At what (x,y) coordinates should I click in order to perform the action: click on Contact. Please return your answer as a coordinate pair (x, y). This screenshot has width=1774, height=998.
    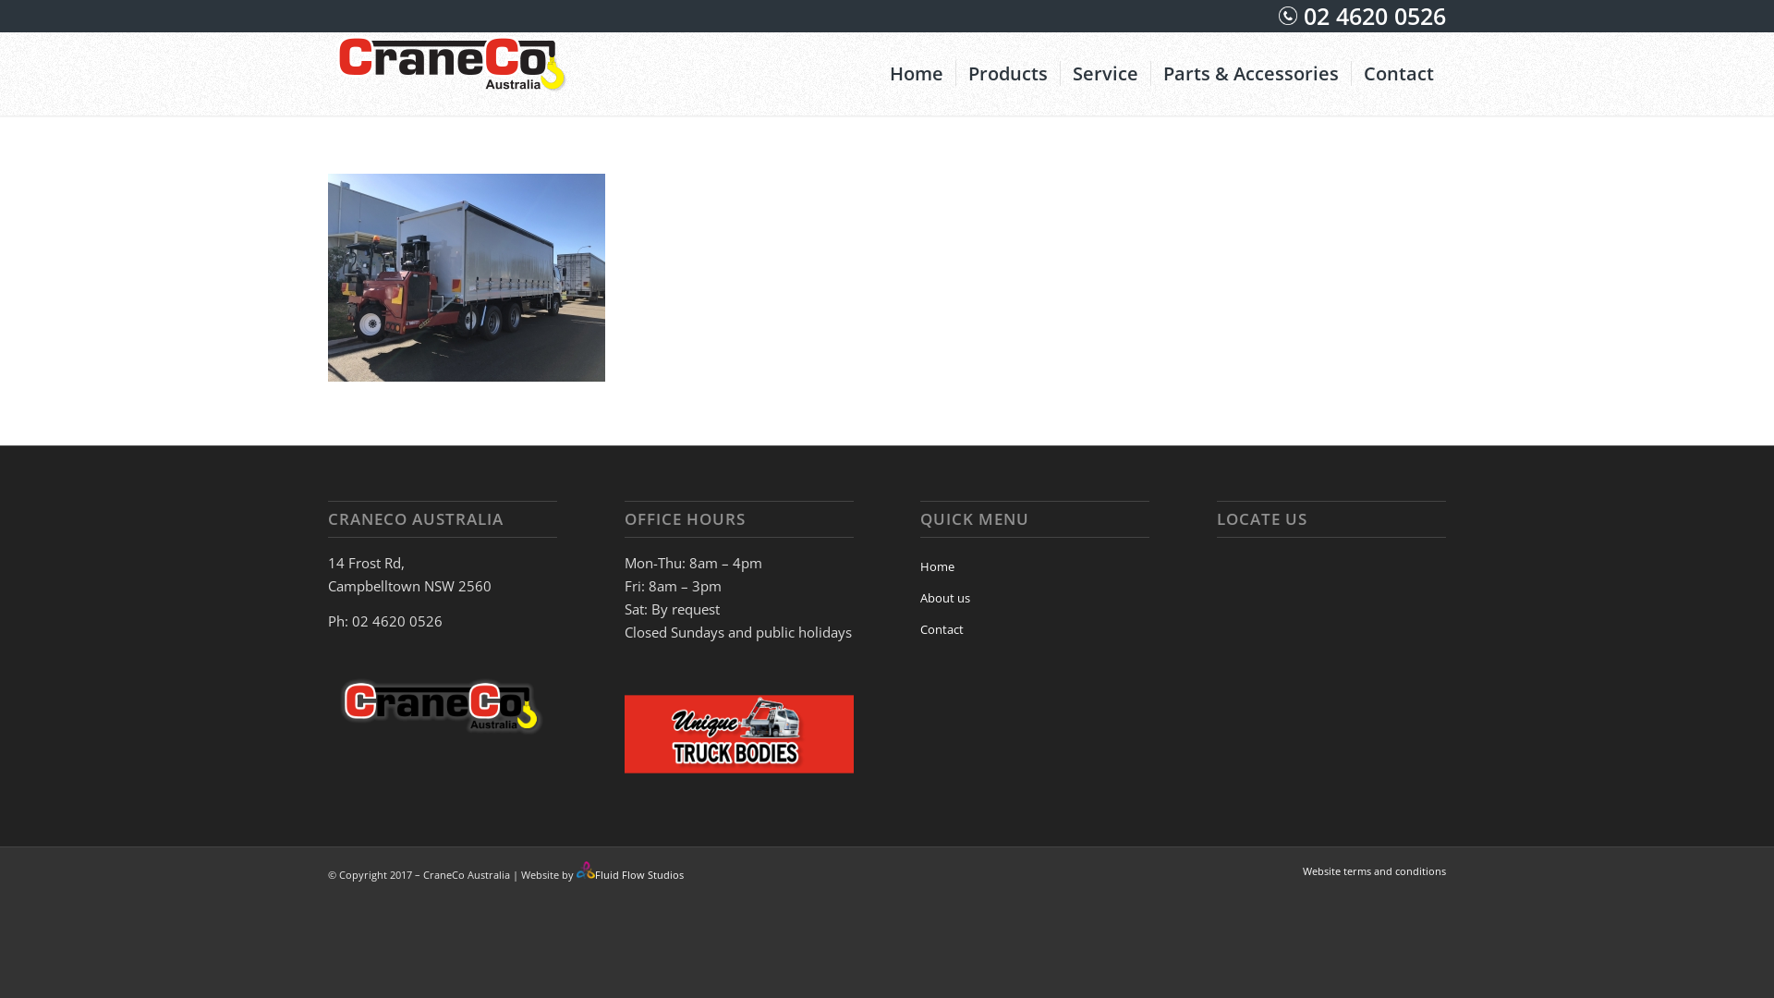
    Looking at the image, I should click on (1035, 630).